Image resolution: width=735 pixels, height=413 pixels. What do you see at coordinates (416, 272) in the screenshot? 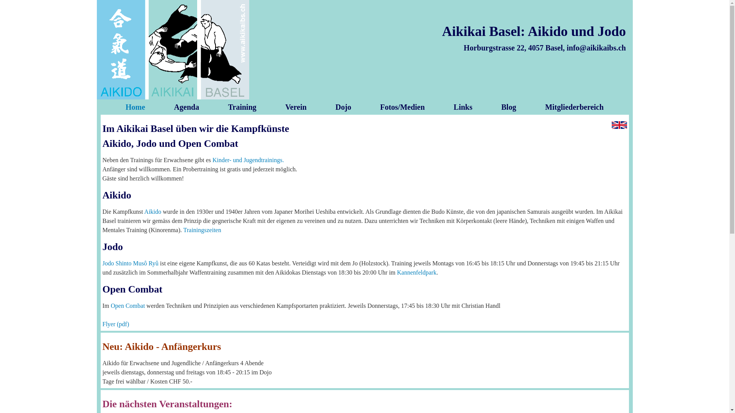
I see `Kannenfeldpark` at bounding box center [416, 272].